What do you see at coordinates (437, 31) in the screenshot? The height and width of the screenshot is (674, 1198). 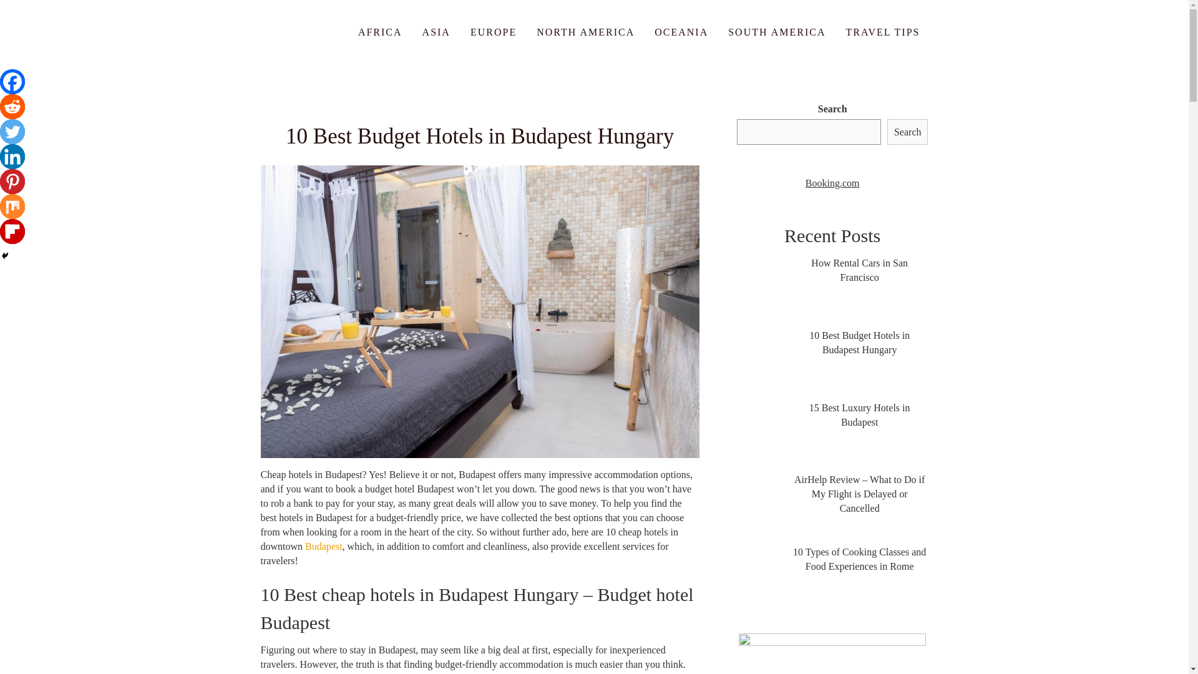 I see `ASIA` at bounding box center [437, 31].